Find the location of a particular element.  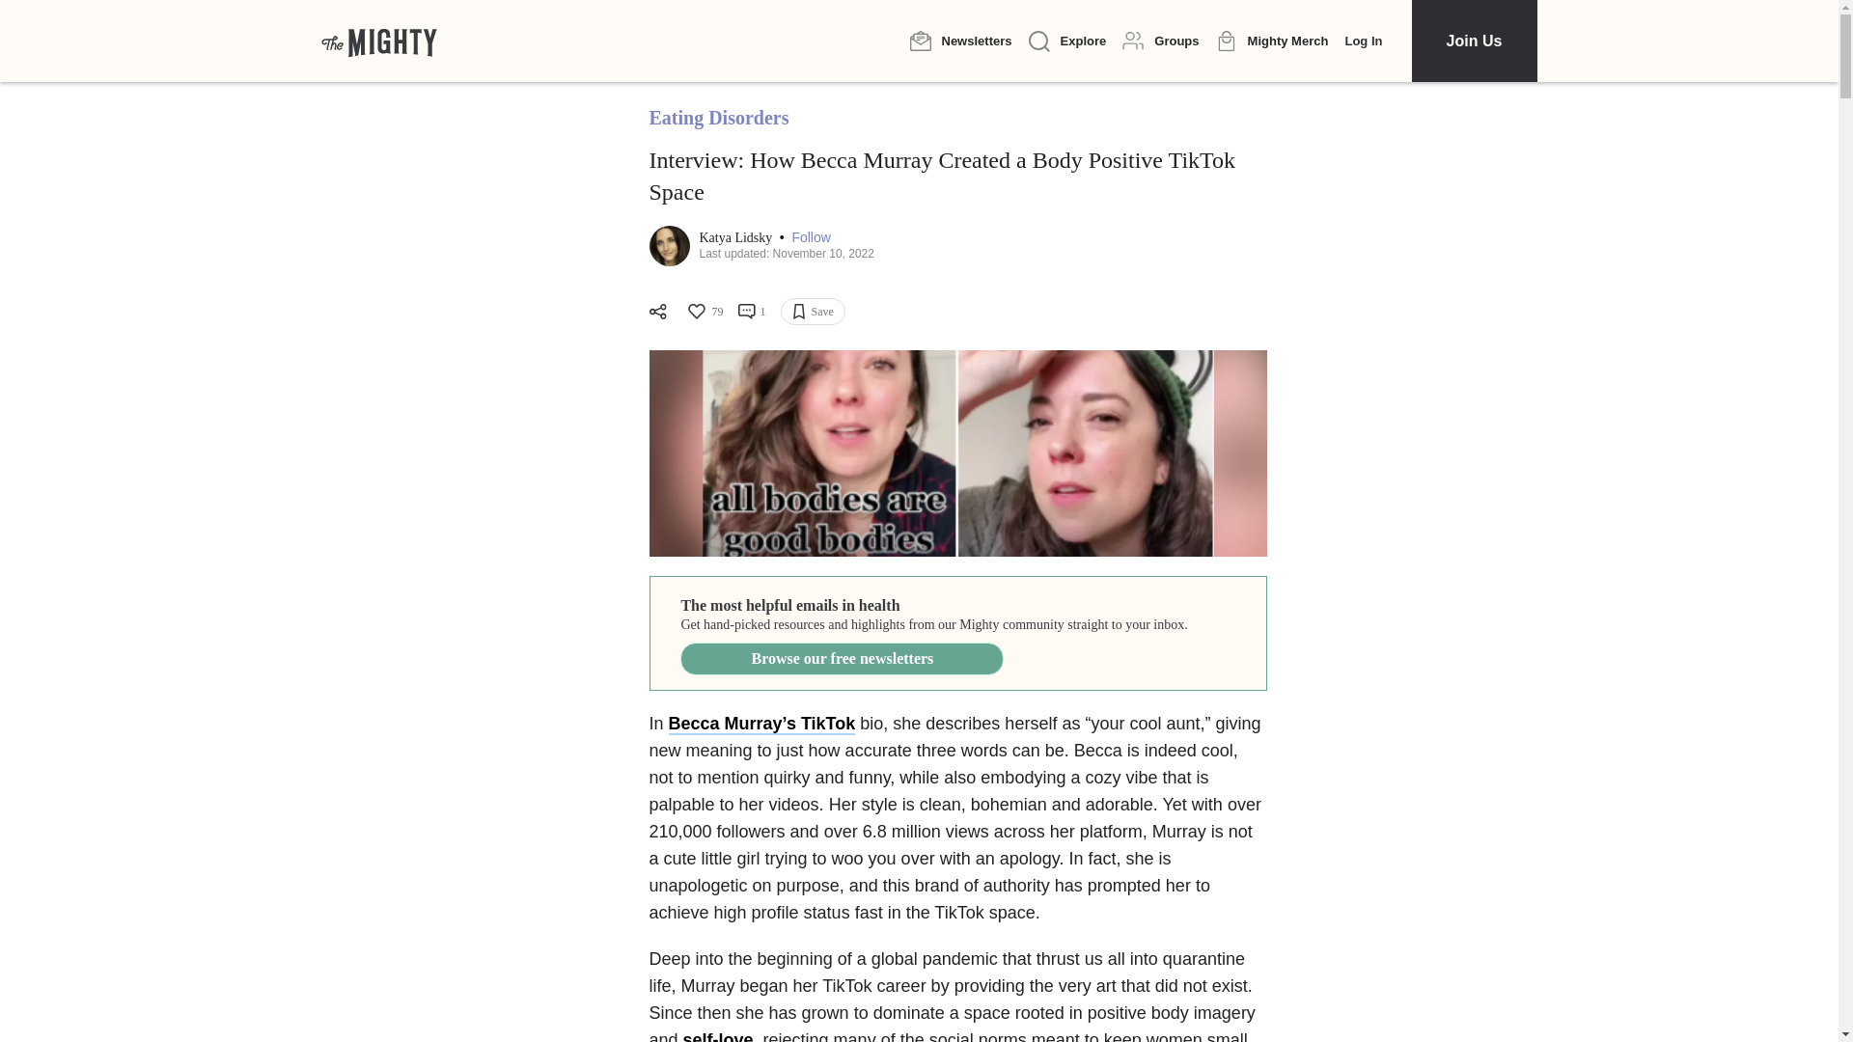

Mighty Merch is located at coordinates (1272, 41).